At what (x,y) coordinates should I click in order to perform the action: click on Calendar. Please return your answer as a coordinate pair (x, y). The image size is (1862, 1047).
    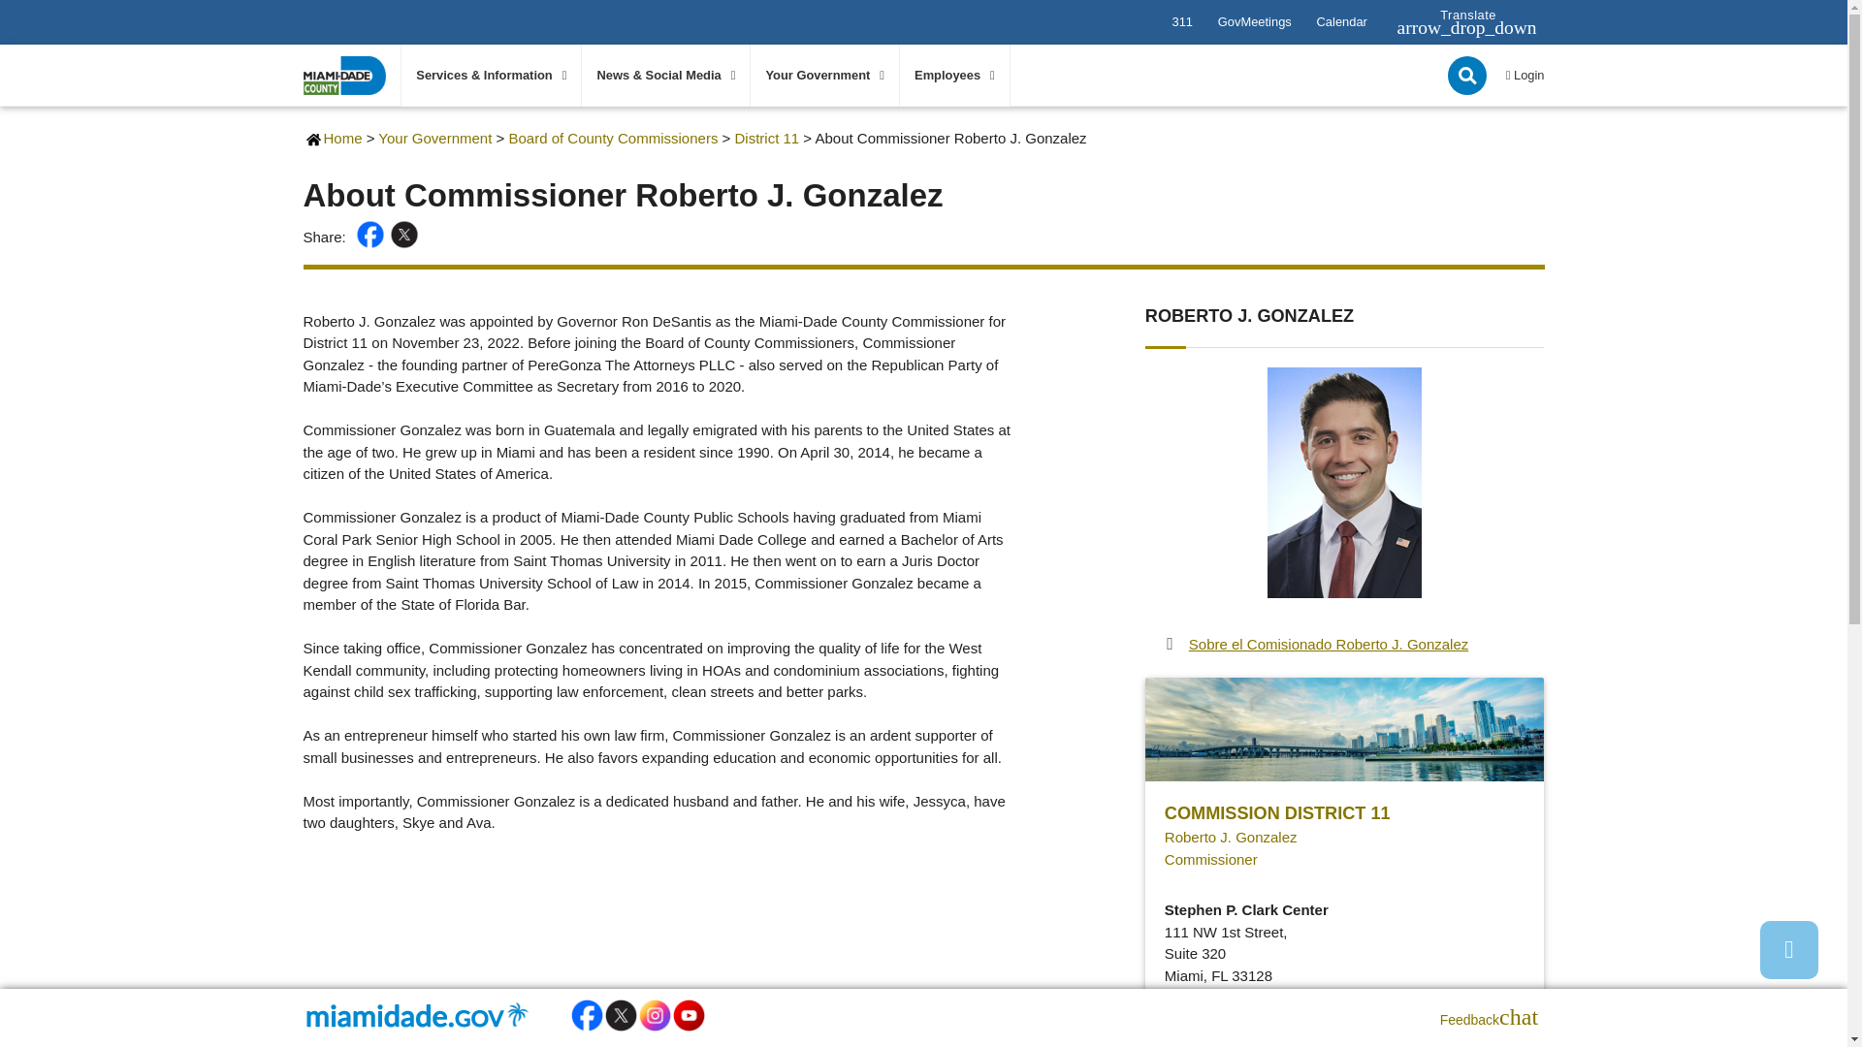
    Looking at the image, I should click on (1341, 21).